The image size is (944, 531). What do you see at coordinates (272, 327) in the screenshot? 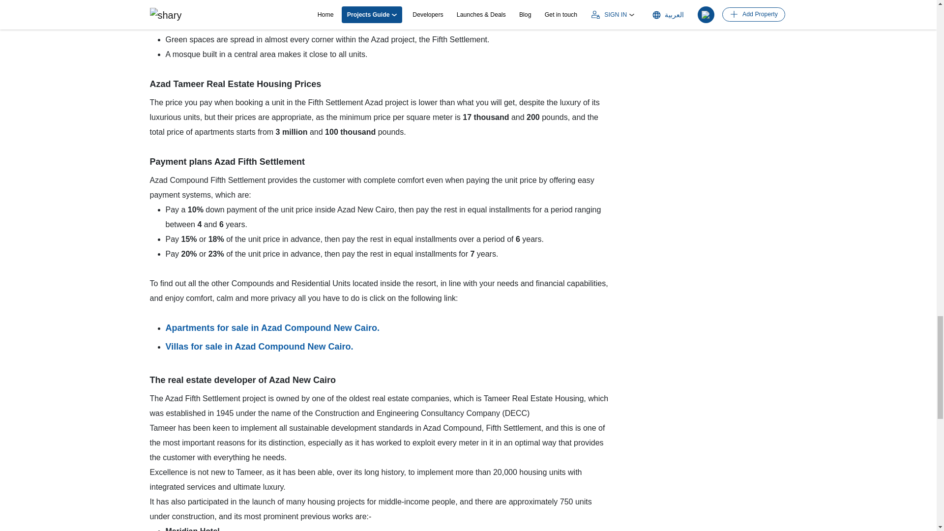
I see `Apartments for sale in Azad Compound New Cairo.` at bounding box center [272, 327].